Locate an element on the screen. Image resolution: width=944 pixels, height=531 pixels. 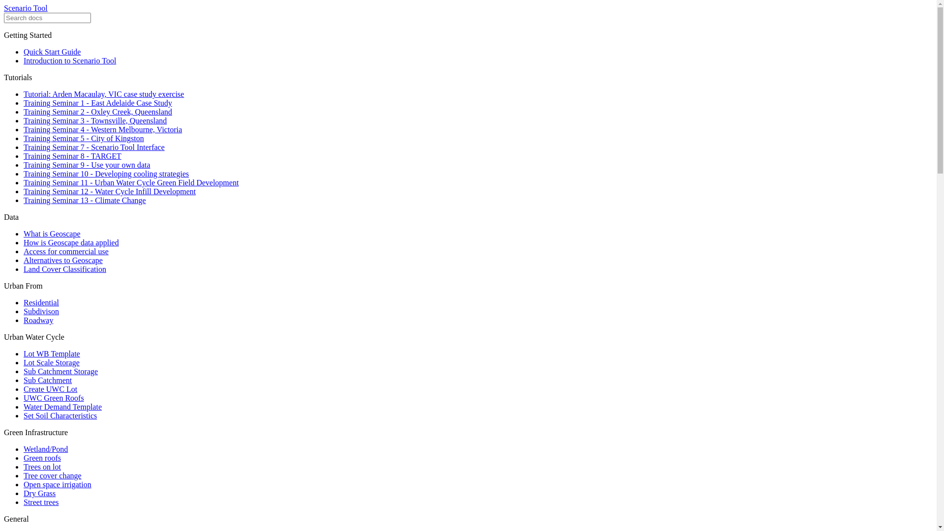
Training Seminar 3 - Townsville, Queensland is located at coordinates (95, 121).